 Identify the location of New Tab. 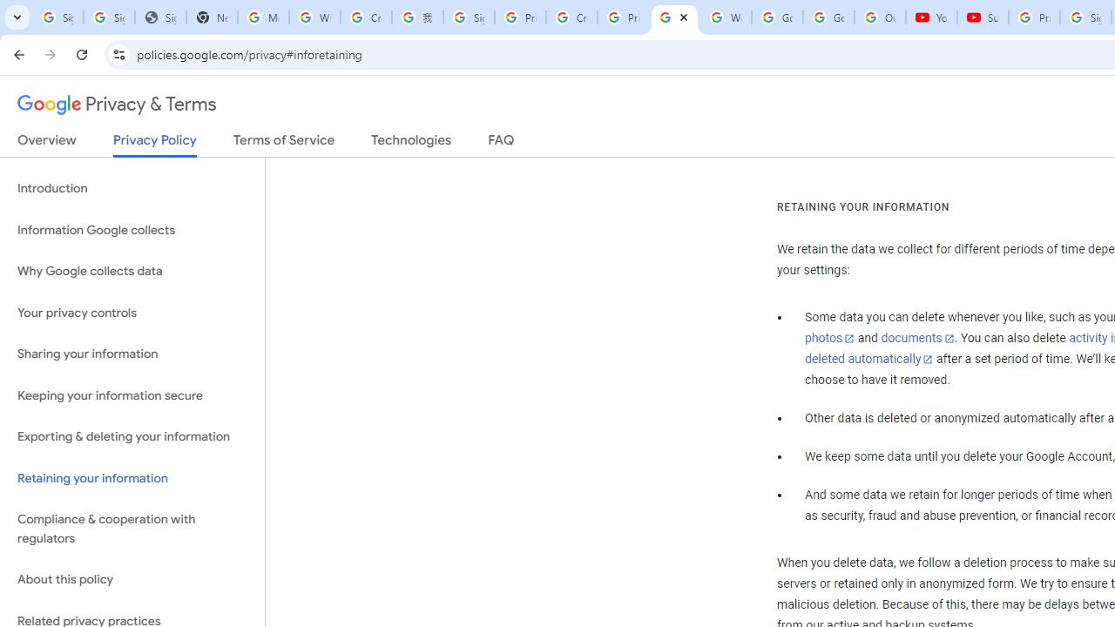
(211, 17).